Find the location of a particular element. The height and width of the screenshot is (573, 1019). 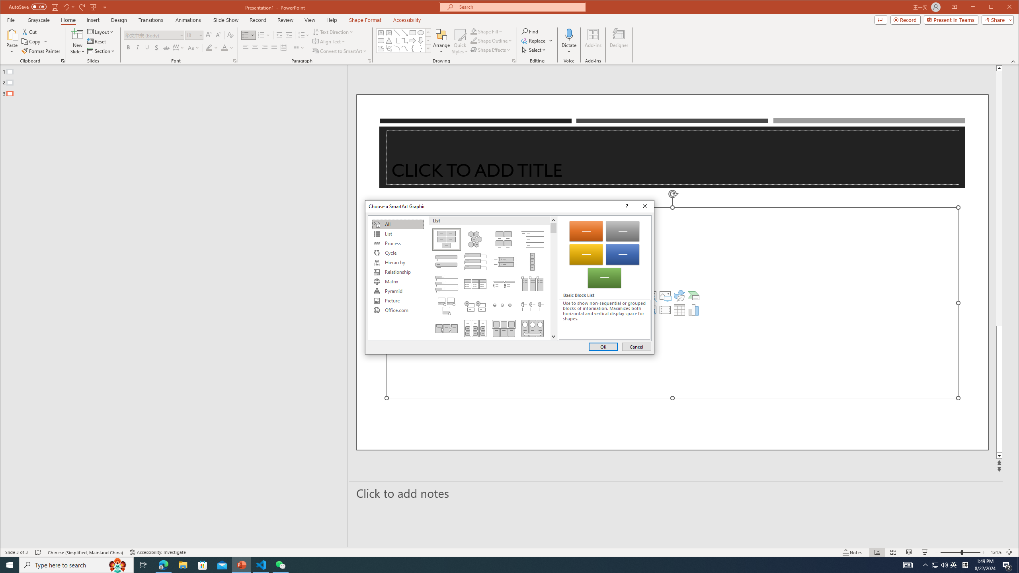

Row up is located at coordinates (665, 295).